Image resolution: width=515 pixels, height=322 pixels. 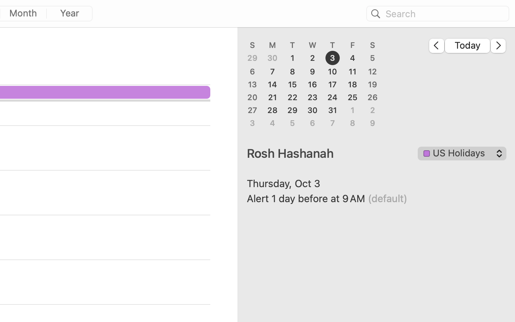 What do you see at coordinates (273, 72) in the screenshot?
I see `7` at bounding box center [273, 72].